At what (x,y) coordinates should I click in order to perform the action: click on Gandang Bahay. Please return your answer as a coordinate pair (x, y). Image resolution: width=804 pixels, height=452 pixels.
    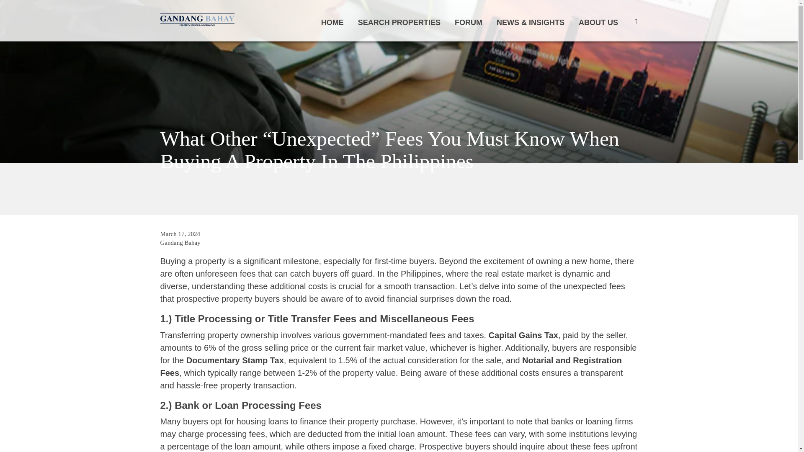
    Looking at the image, I should click on (180, 243).